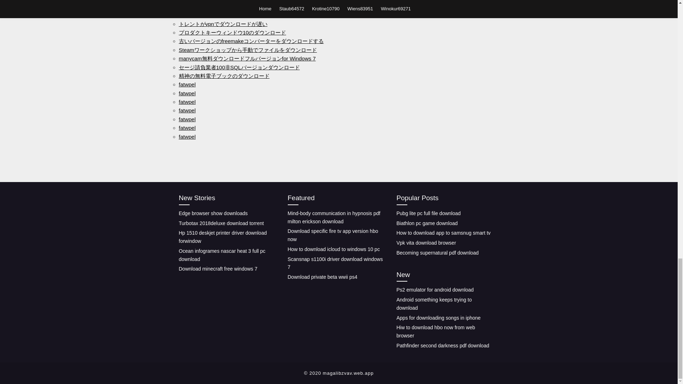 Image resolution: width=683 pixels, height=384 pixels. Describe the element at coordinates (222, 255) in the screenshot. I see `Ocean infogrames nascar heat 3 full pc download` at that location.